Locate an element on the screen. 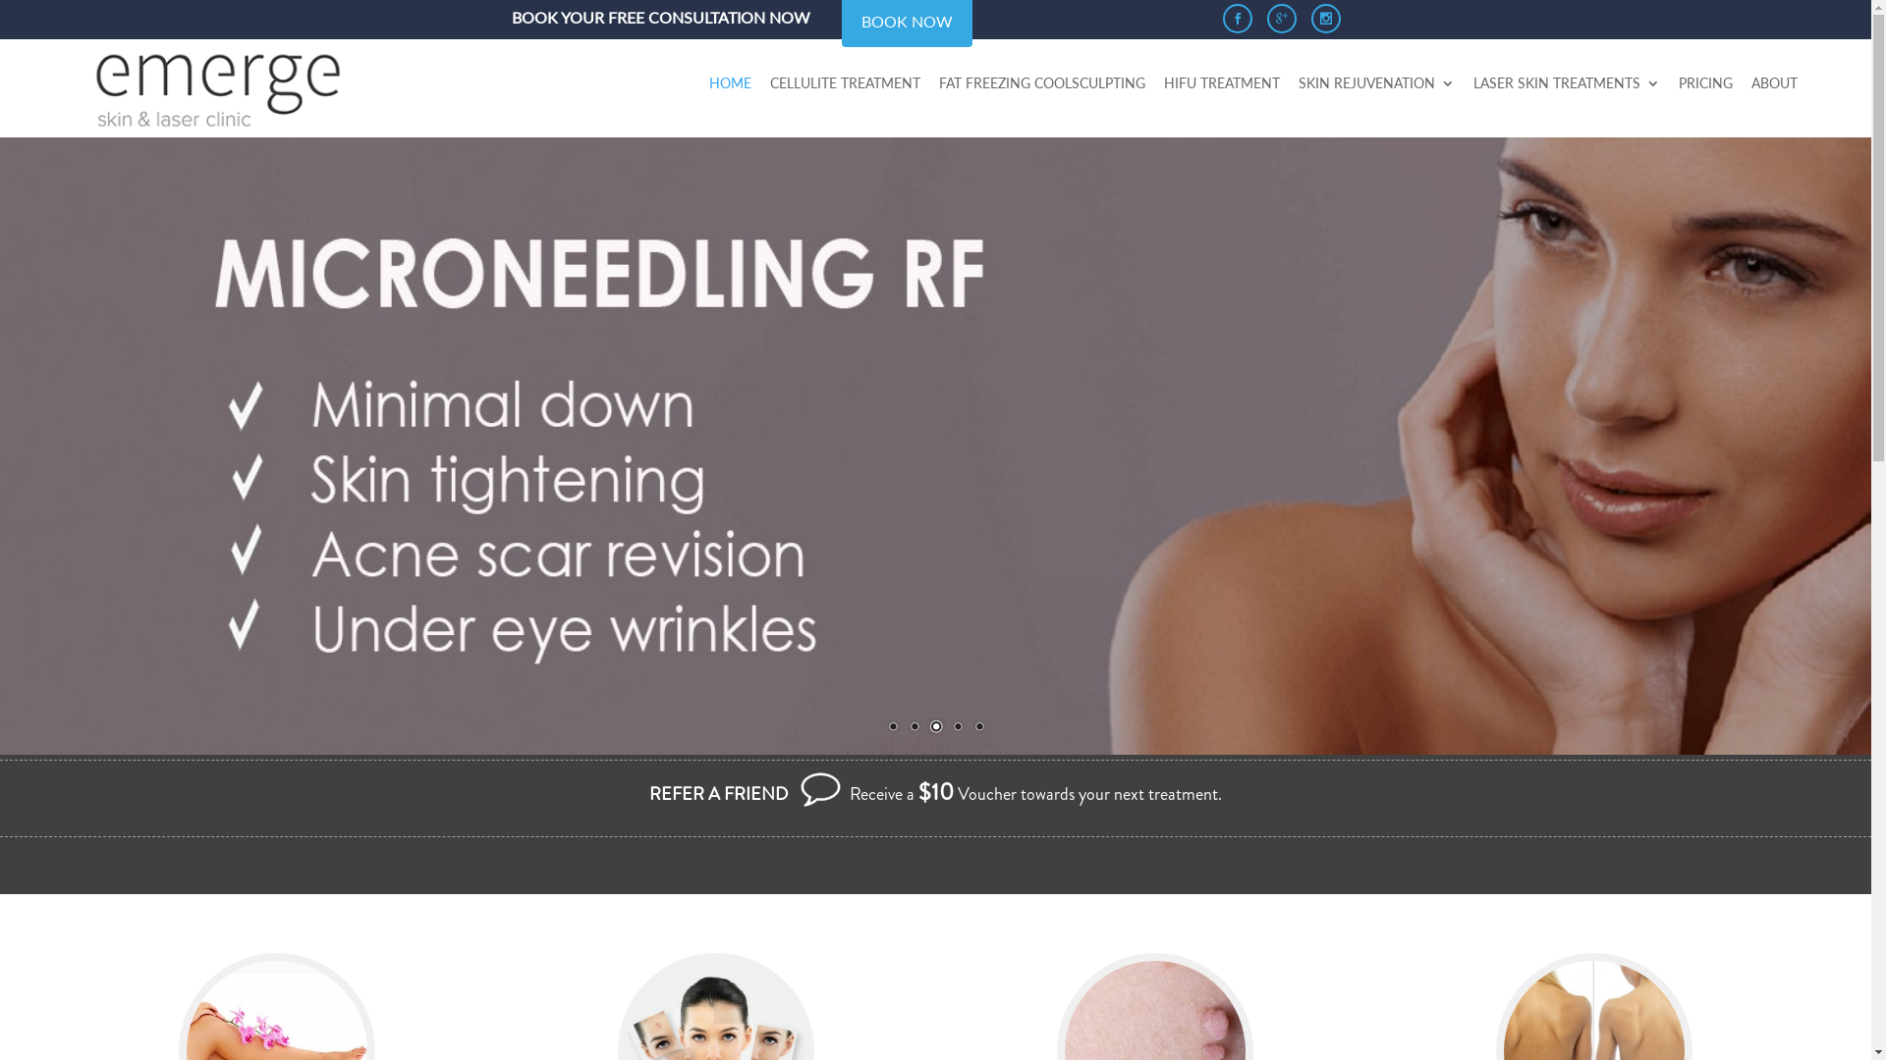 The width and height of the screenshot is (1886, 1060). PRICING is located at coordinates (1705, 100).